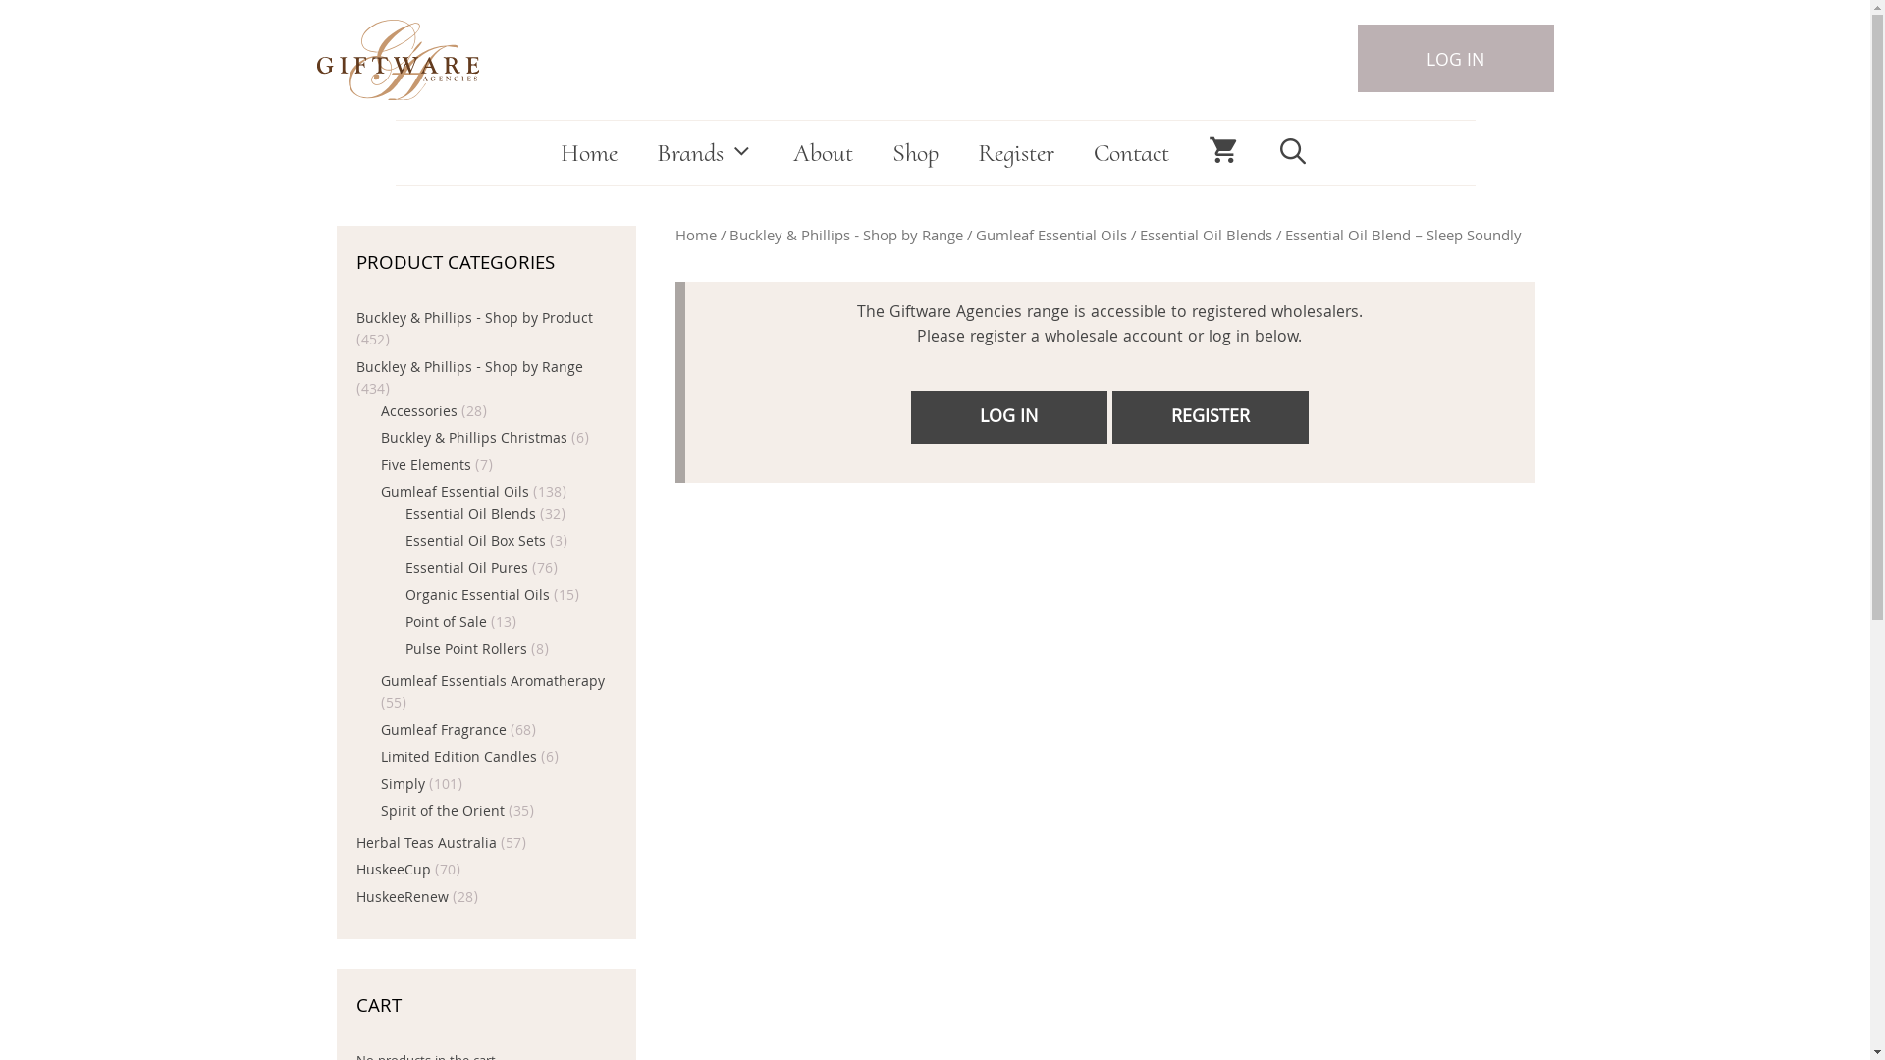 The width and height of the screenshot is (1885, 1060). What do you see at coordinates (459, 759) in the screenshot?
I see `Limited Edition Candles` at bounding box center [459, 759].